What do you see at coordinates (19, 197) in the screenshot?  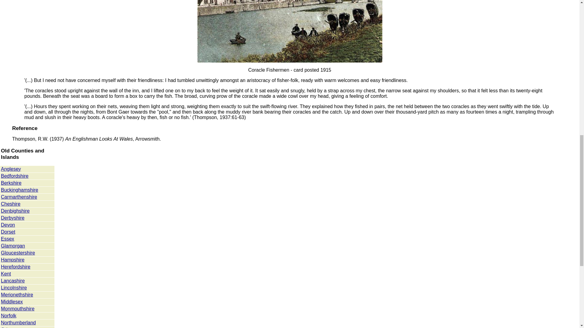 I see `Carmarthenshire` at bounding box center [19, 197].